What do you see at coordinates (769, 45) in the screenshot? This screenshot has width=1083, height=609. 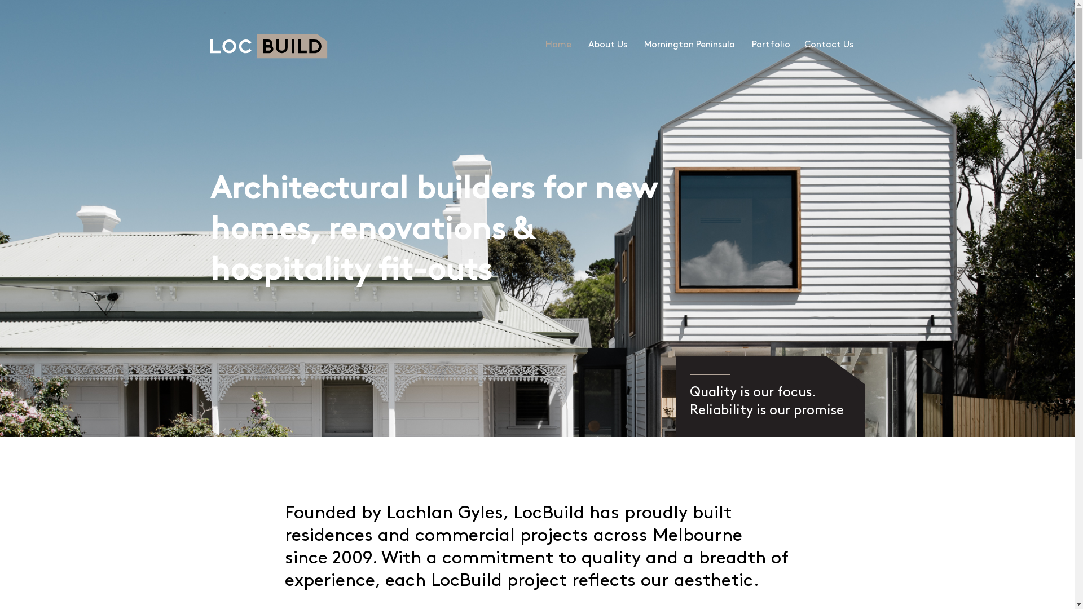 I see `Portfolio` at bounding box center [769, 45].